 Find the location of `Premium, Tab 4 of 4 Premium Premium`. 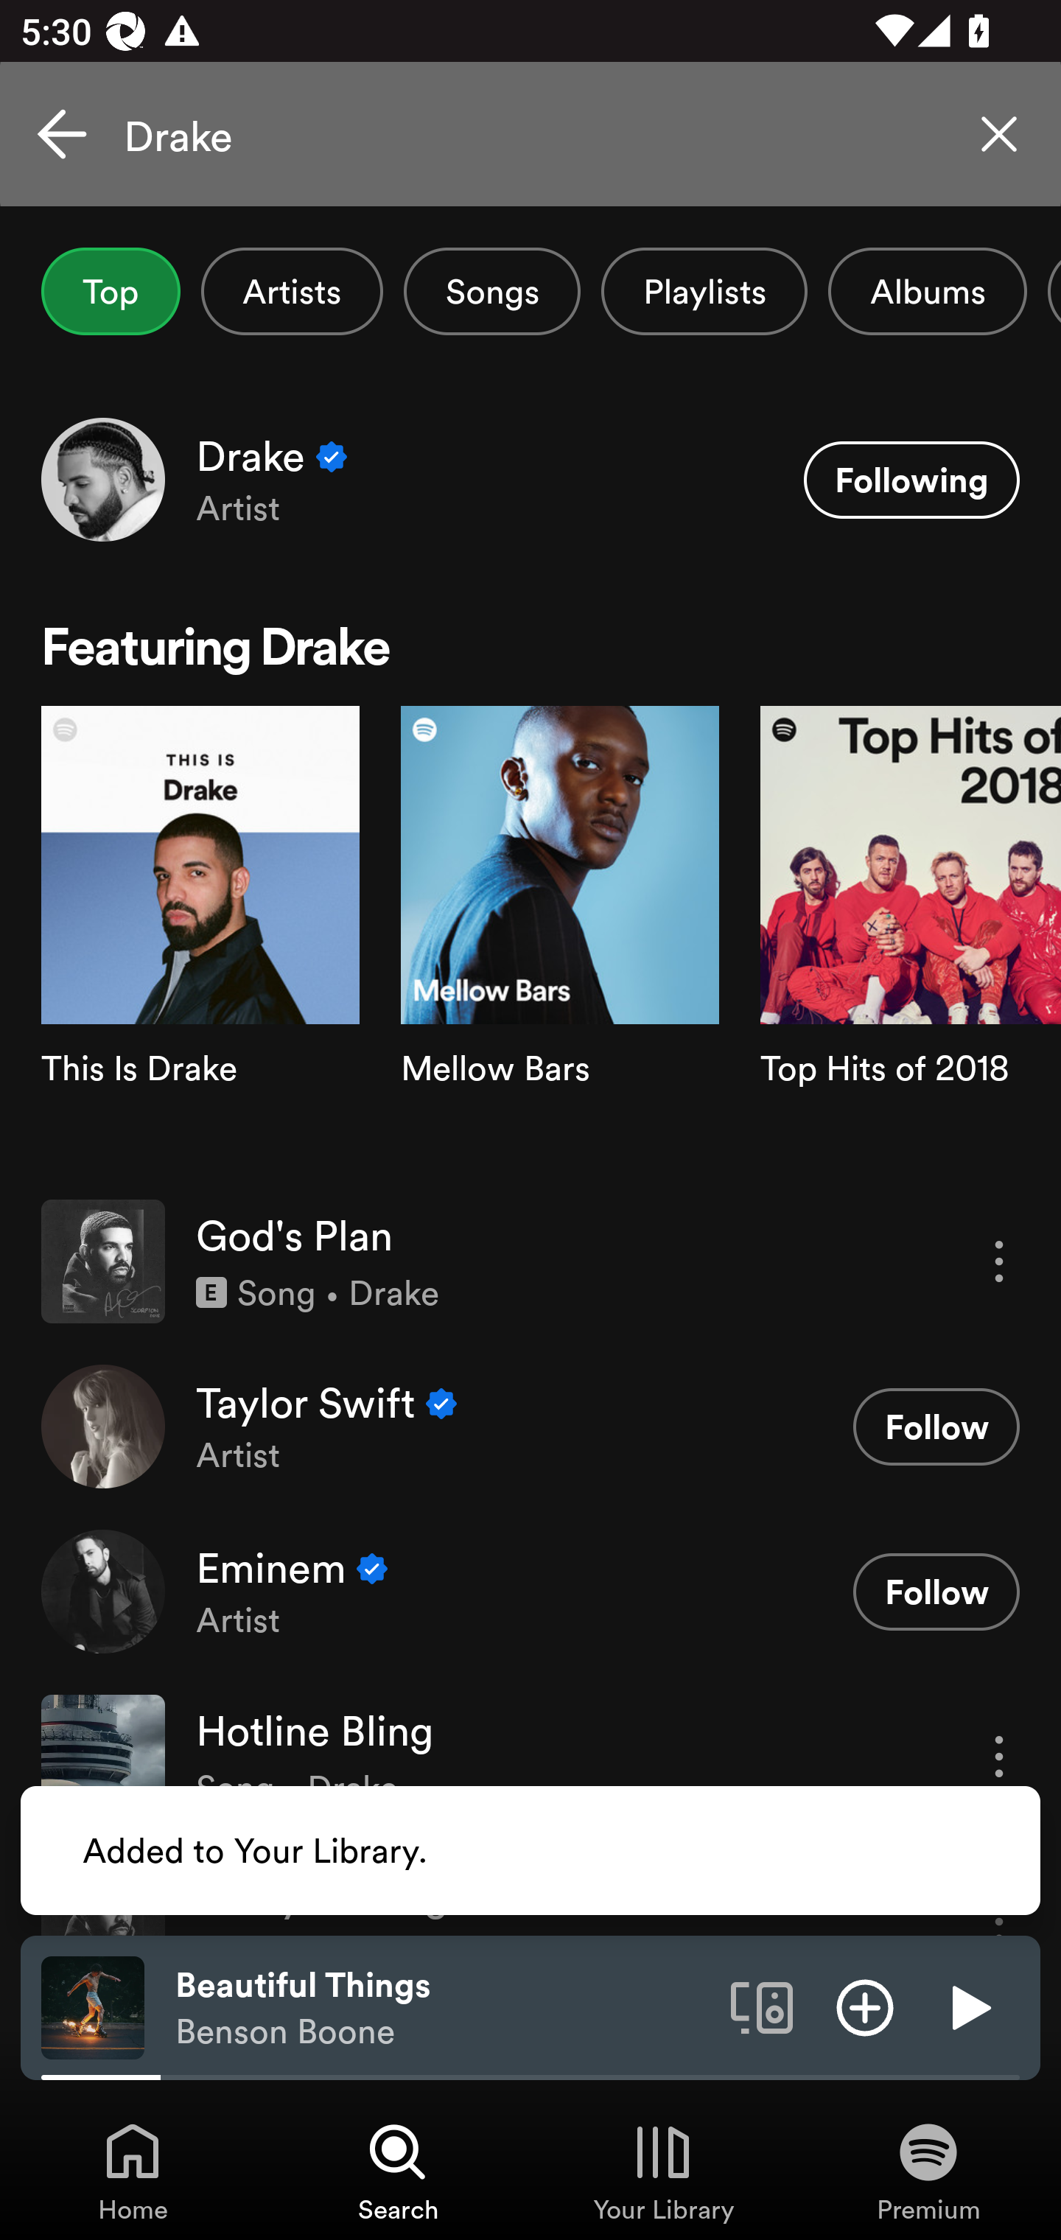

Premium, Tab 4 of 4 Premium Premium is located at coordinates (928, 2171).